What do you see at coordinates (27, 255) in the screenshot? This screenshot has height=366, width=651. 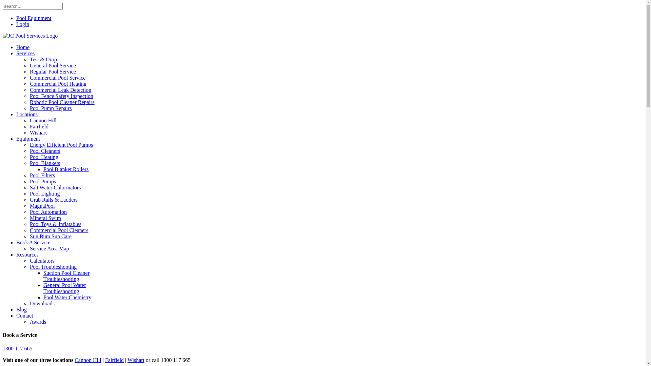 I see `Resources` at bounding box center [27, 255].